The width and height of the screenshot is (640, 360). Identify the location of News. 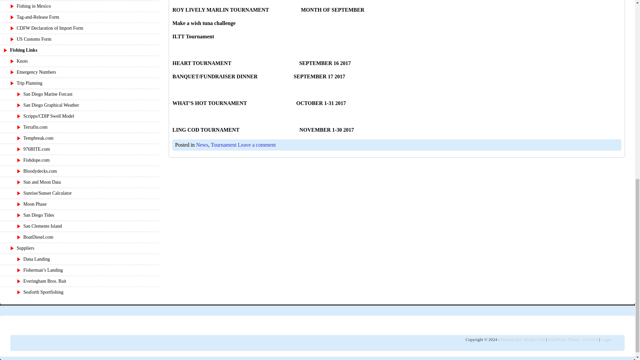
(202, 145).